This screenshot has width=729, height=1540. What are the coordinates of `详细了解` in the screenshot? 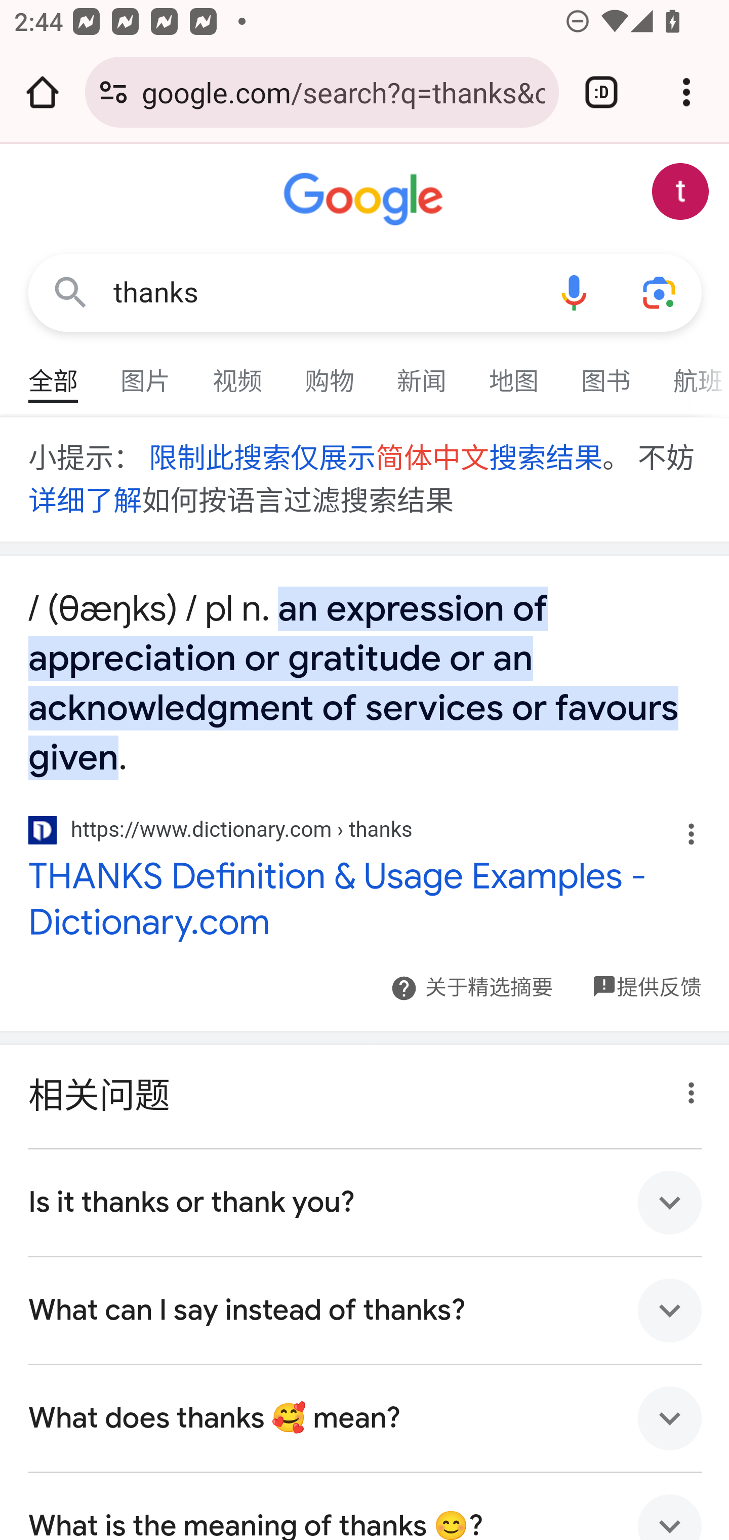 It's located at (85, 500).